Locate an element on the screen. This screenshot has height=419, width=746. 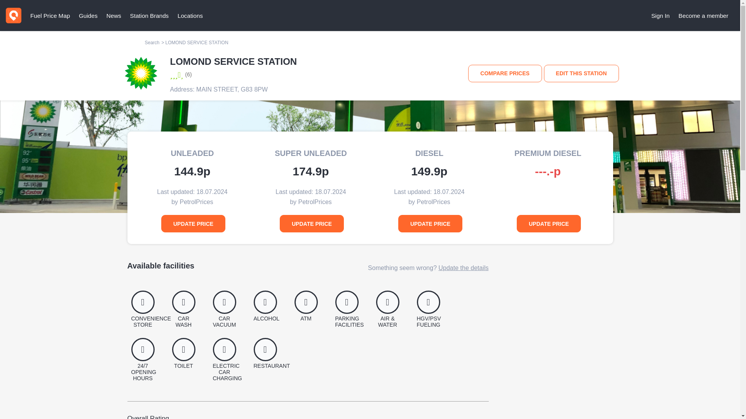
Locations is located at coordinates (190, 16).